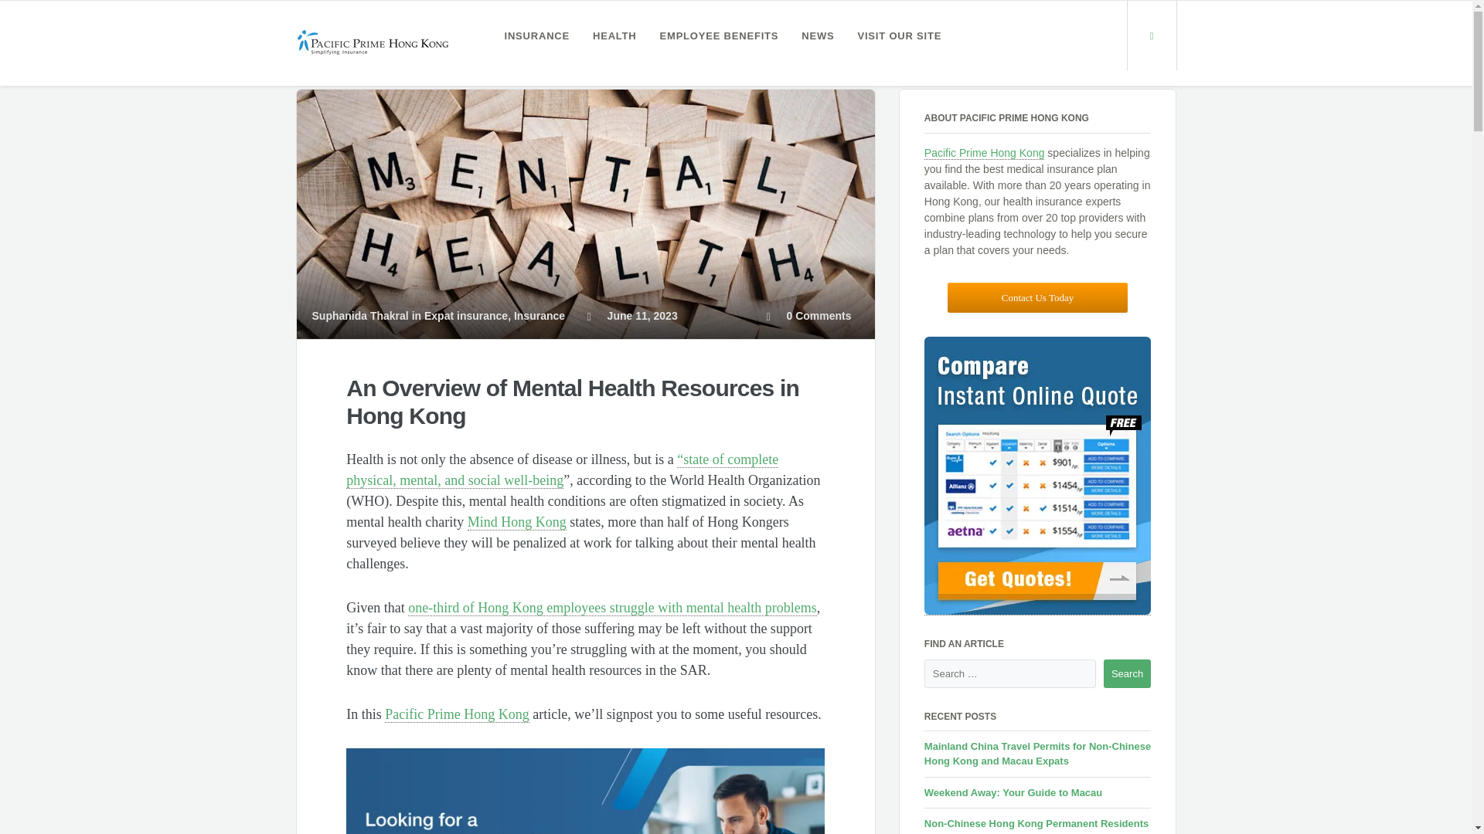  What do you see at coordinates (1127, 674) in the screenshot?
I see `Search` at bounding box center [1127, 674].